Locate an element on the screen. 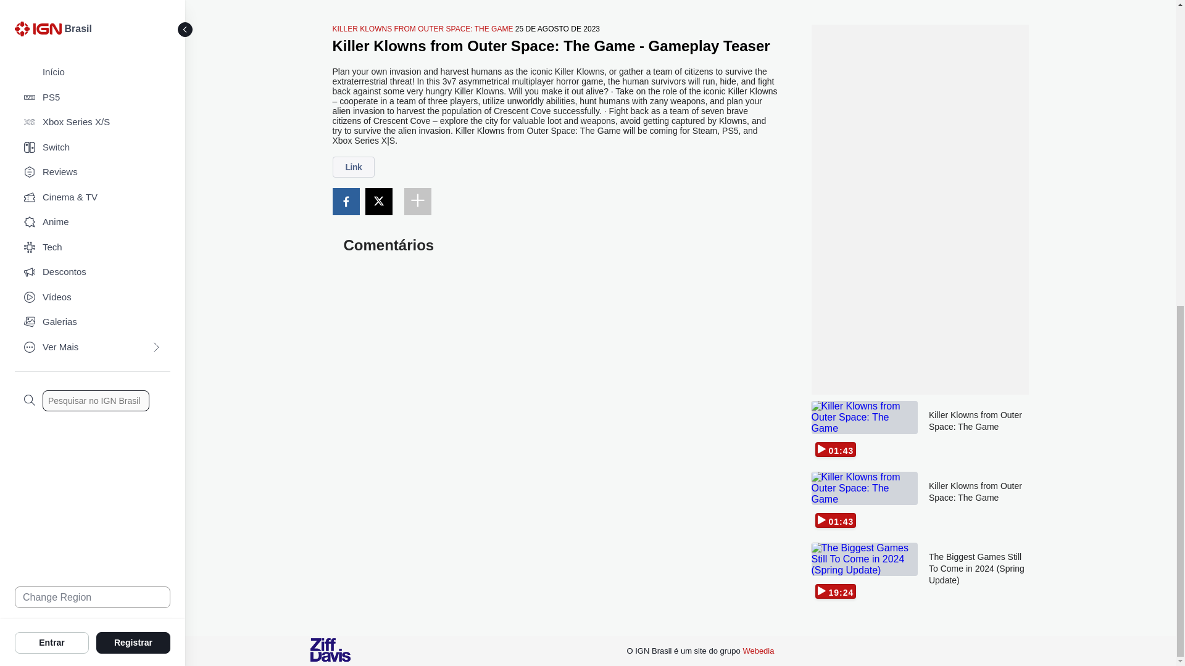 The image size is (1185, 666). KILLER KLOWNS FROM OUTER SPACE: THE GAME is located at coordinates (422, 28).